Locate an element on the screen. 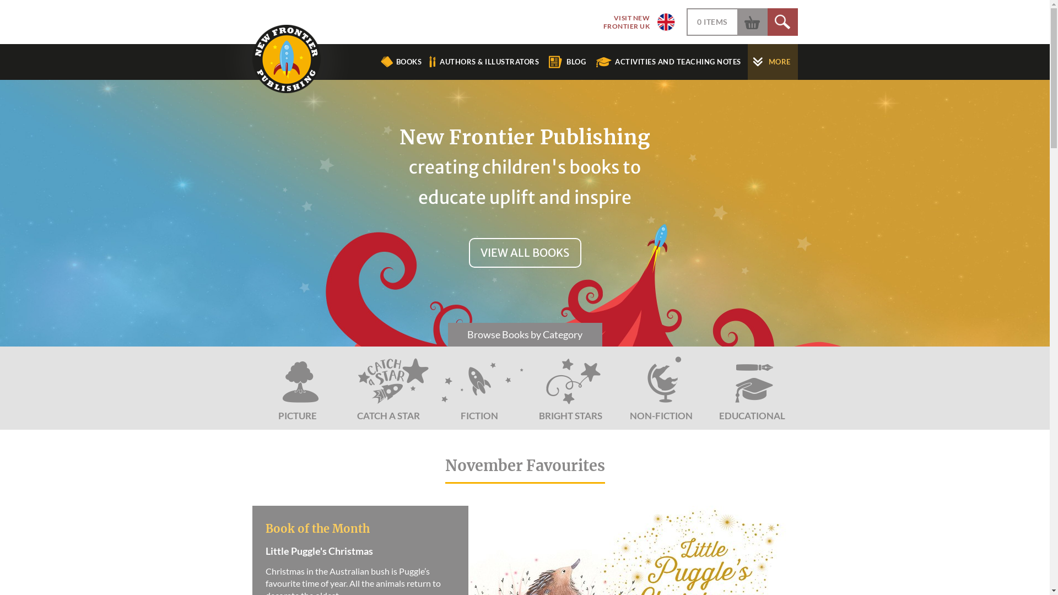  AUTHORS & ILLUSTRATORS is located at coordinates (485, 62).